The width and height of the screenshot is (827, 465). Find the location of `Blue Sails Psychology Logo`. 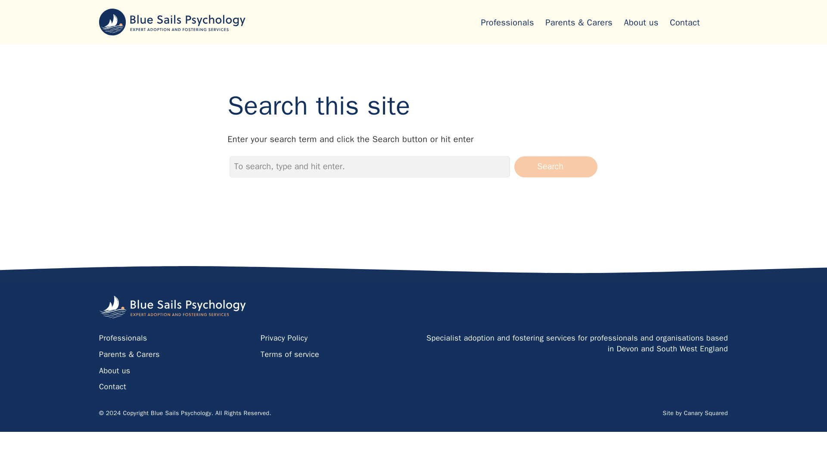

Blue Sails Psychology Logo is located at coordinates (173, 307).